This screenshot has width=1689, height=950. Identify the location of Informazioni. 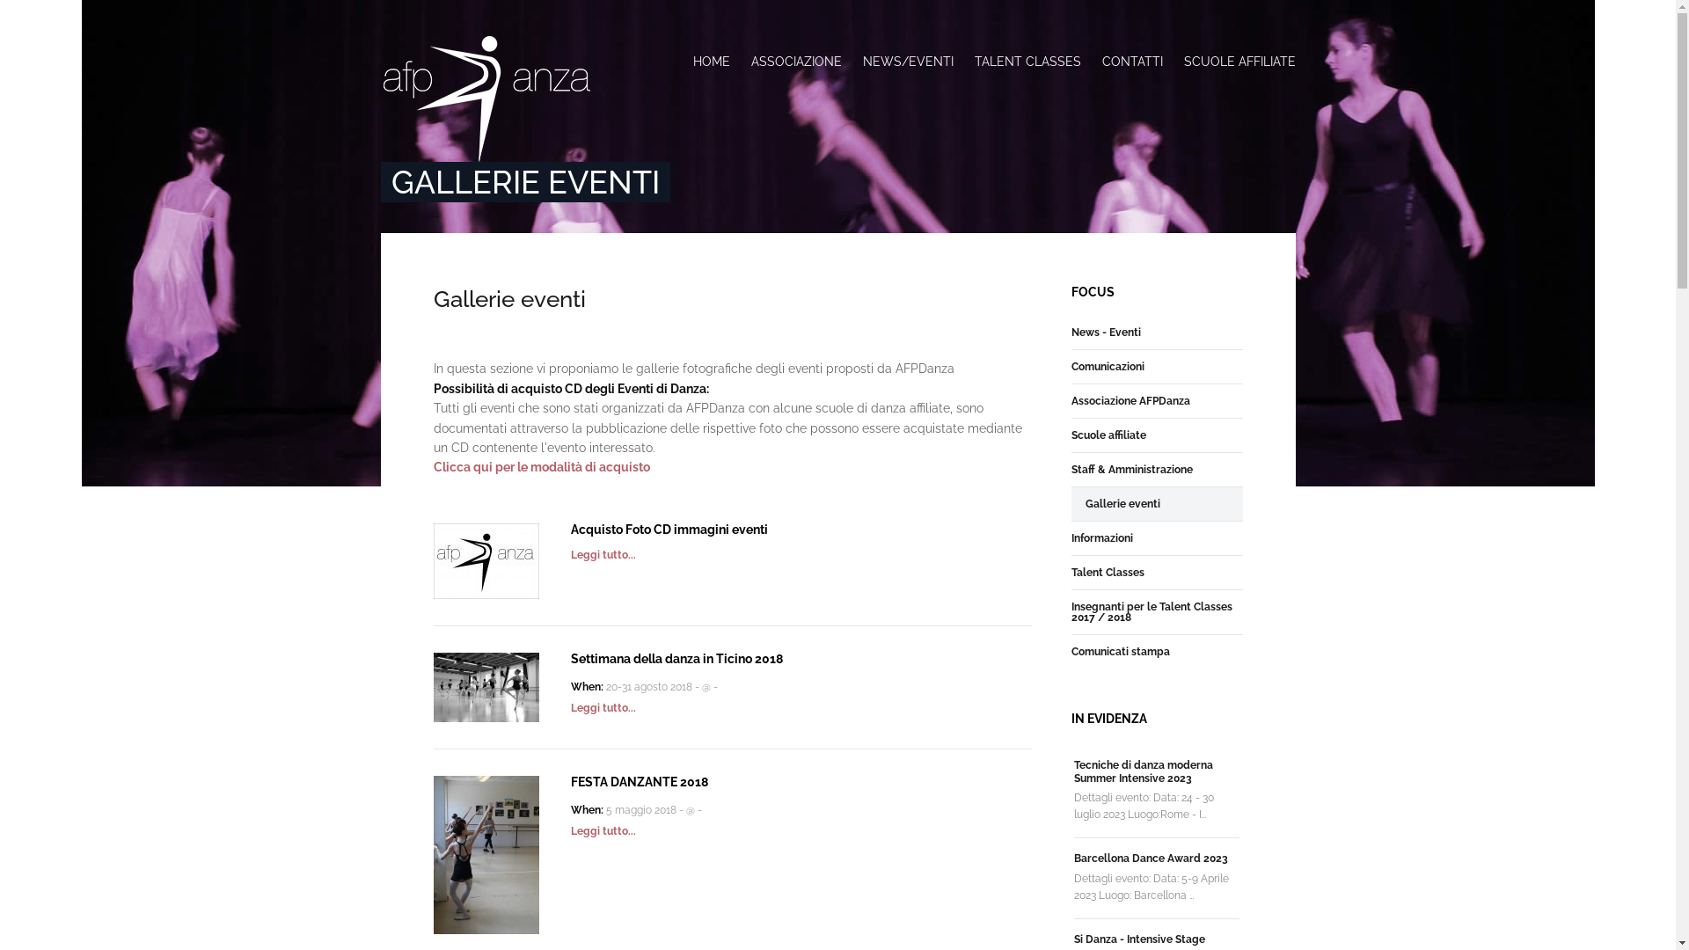
(1102, 538).